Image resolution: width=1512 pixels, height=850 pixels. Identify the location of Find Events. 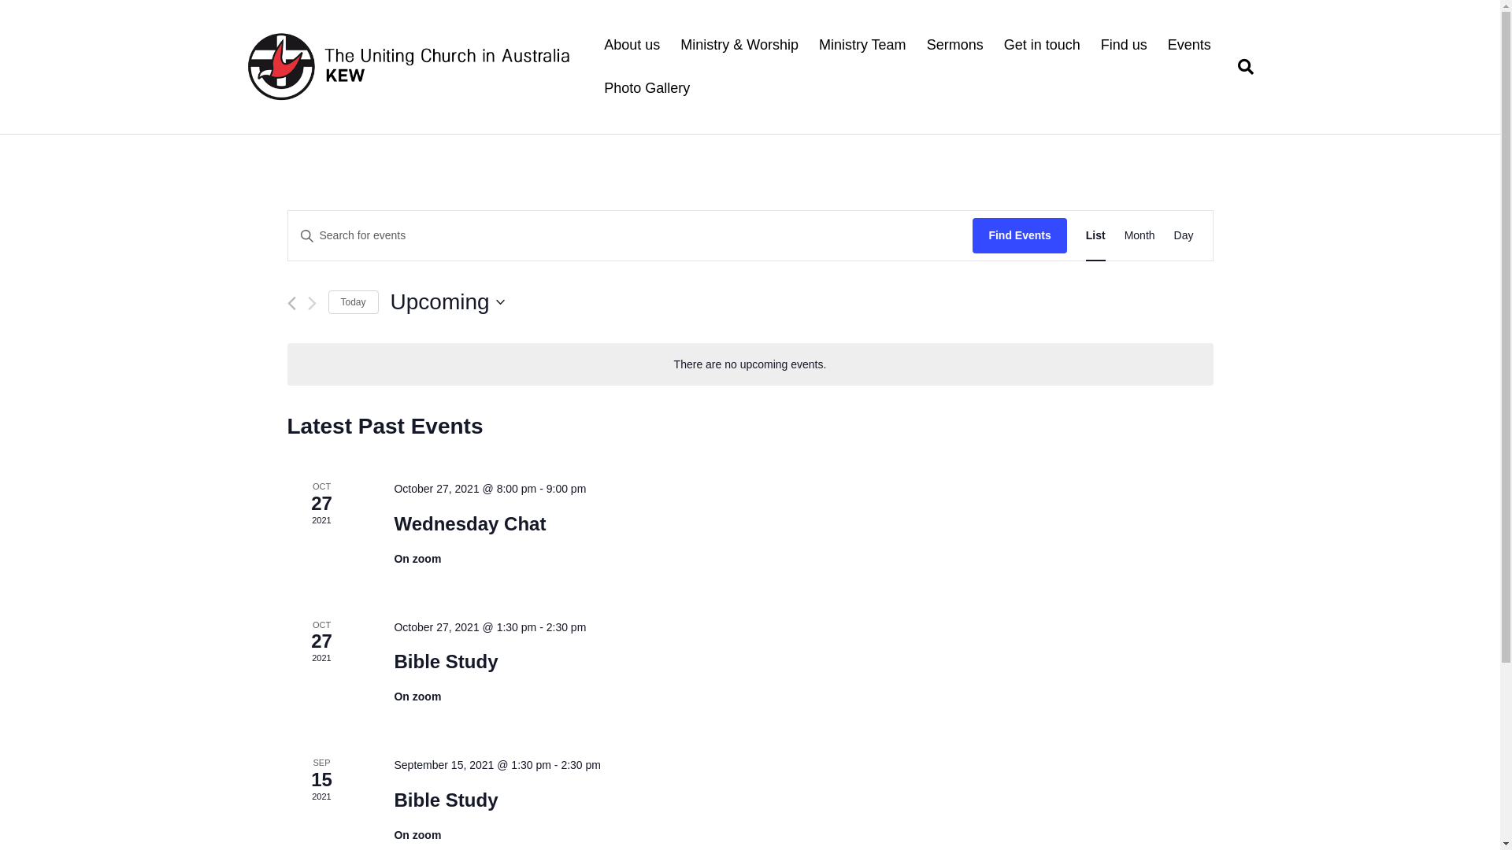
(1019, 236).